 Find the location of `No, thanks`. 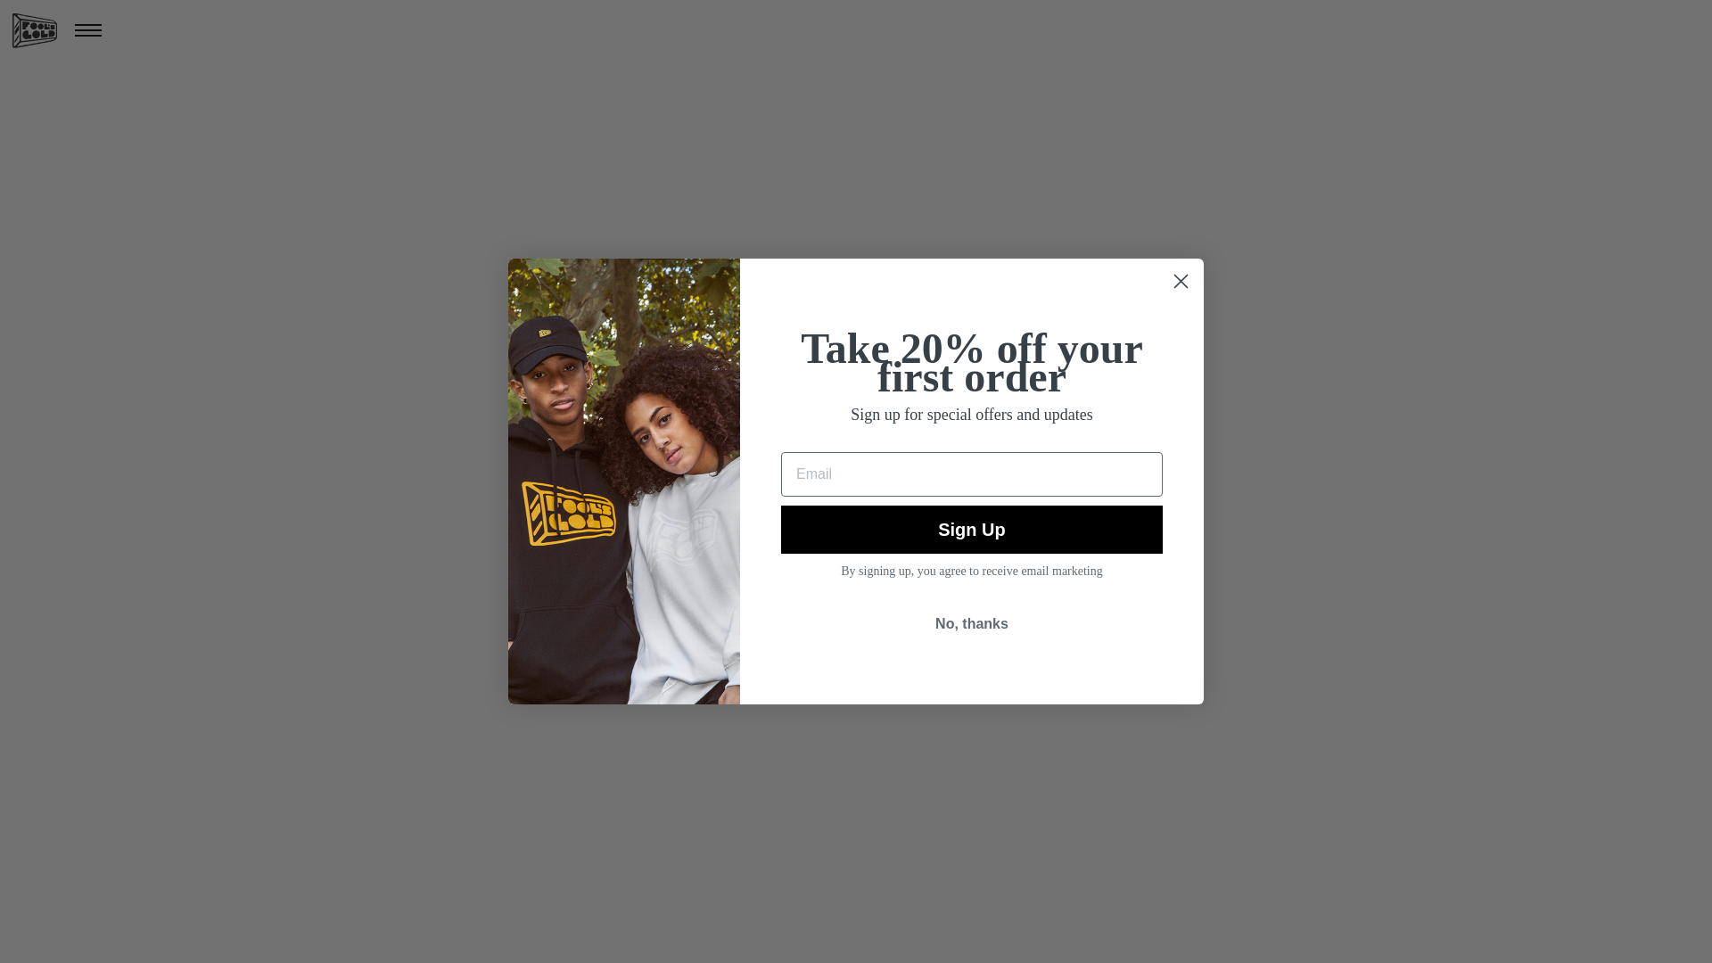

No, thanks is located at coordinates (971, 624).